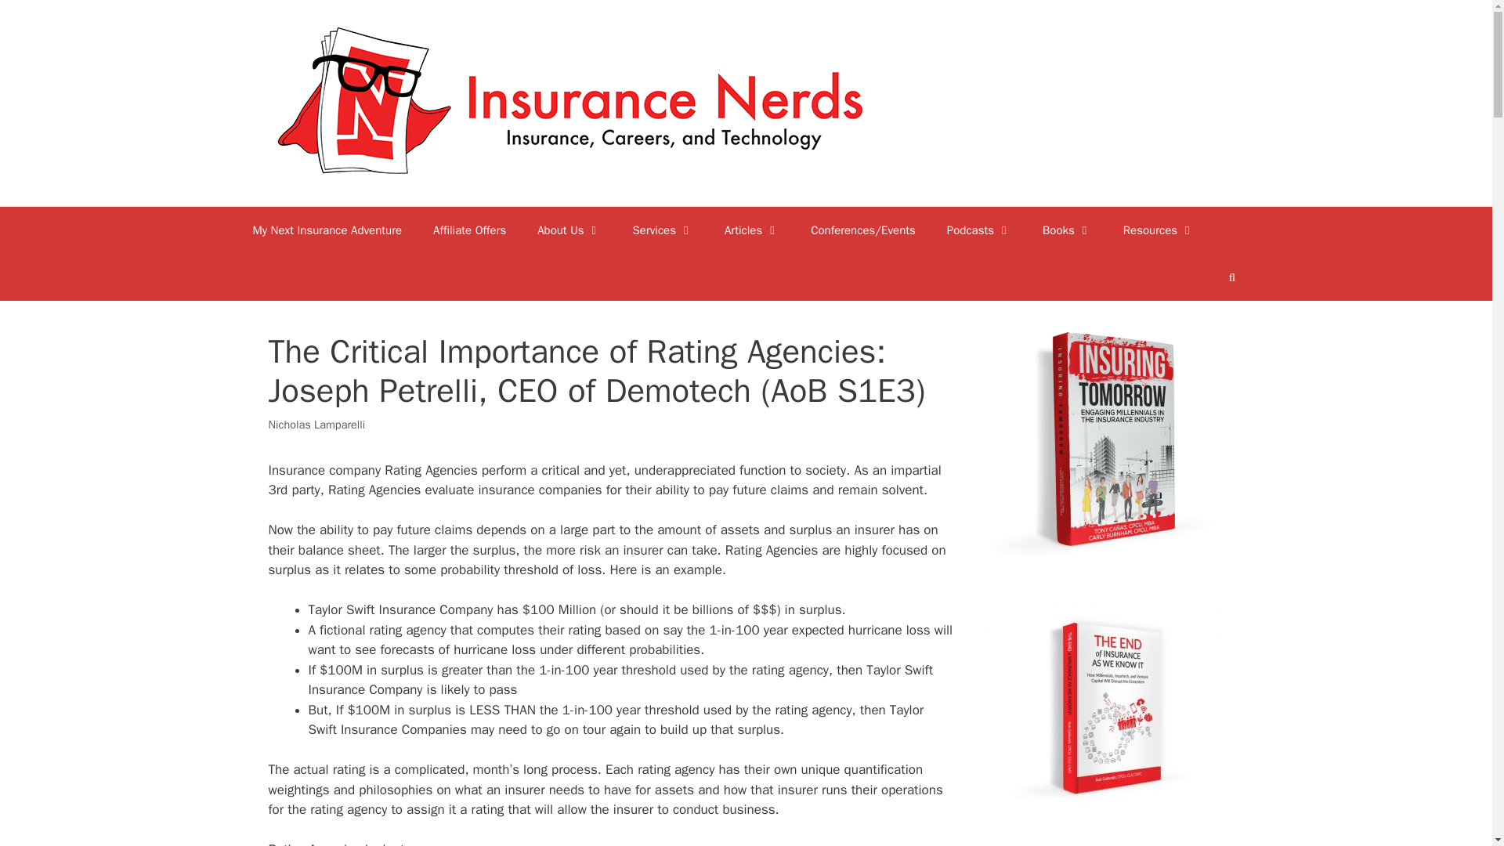  What do you see at coordinates (752, 230) in the screenshot?
I see `Articles` at bounding box center [752, 230].